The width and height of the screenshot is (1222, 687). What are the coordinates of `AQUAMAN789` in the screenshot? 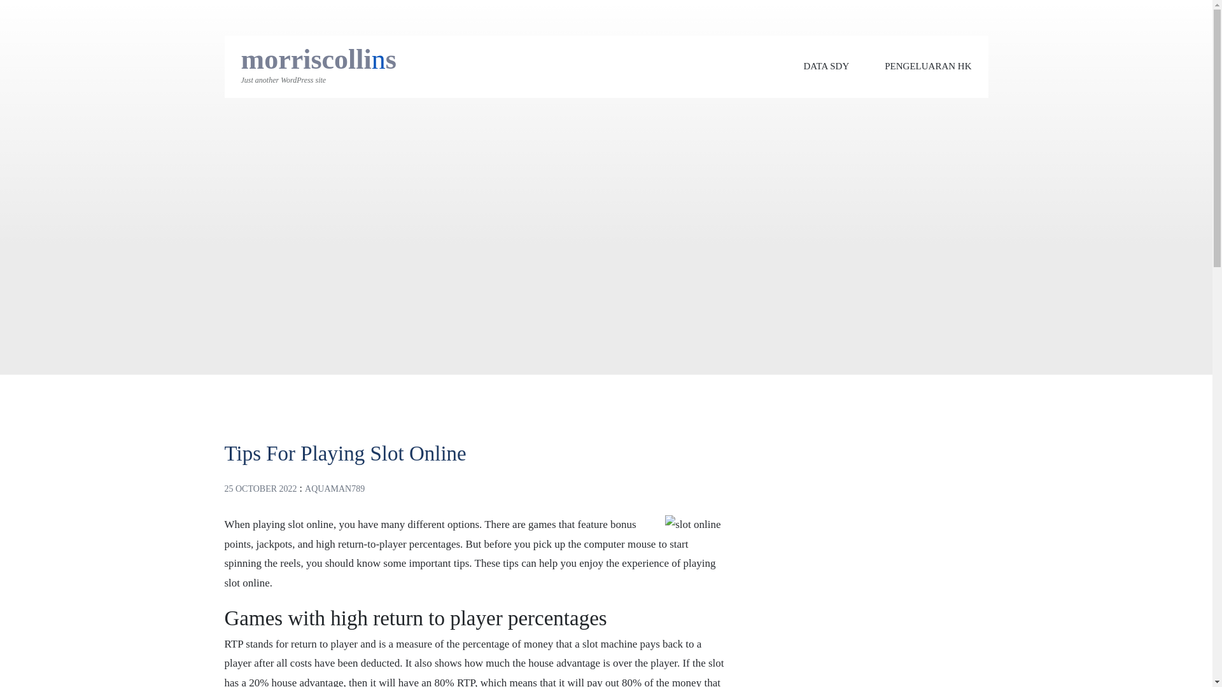 It's located at (334, 489).